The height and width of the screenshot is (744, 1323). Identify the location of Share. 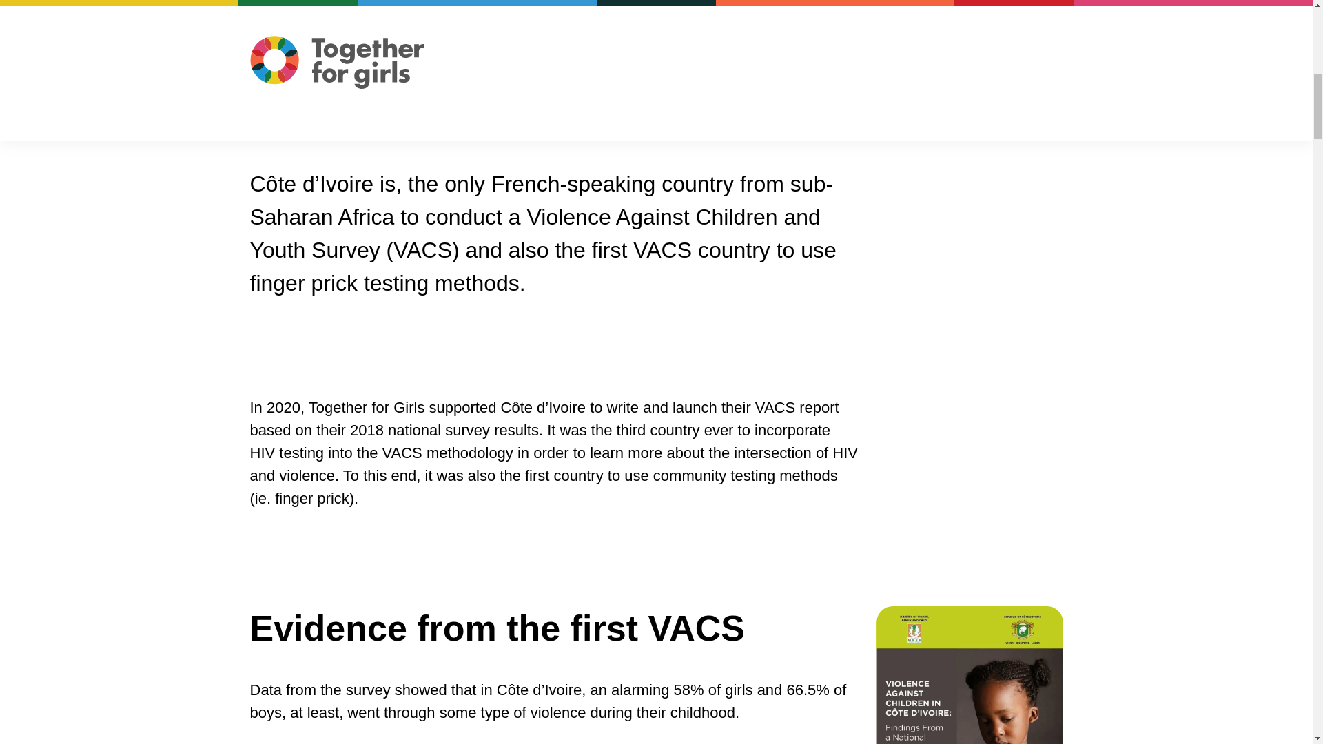
(296, 63).